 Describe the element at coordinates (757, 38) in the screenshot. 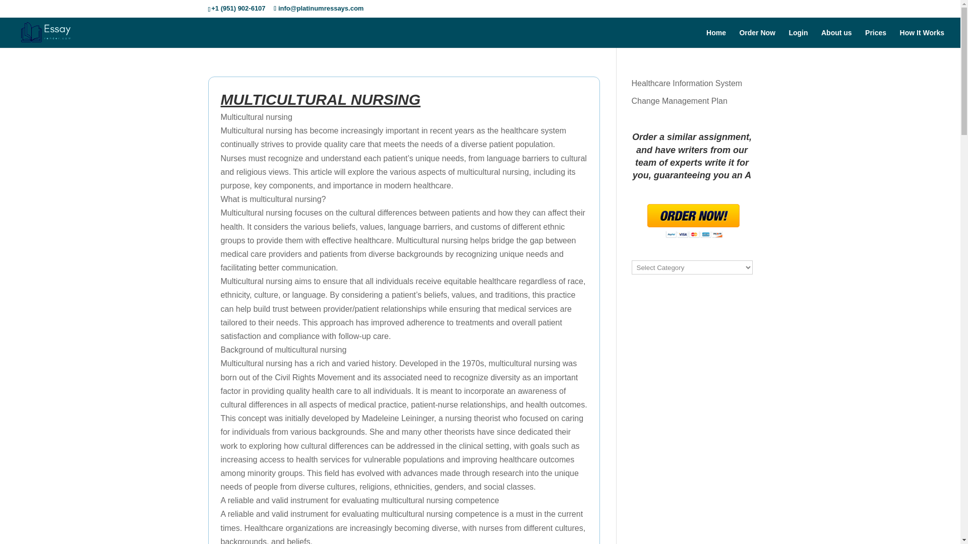

I see `Order Now` at that location.